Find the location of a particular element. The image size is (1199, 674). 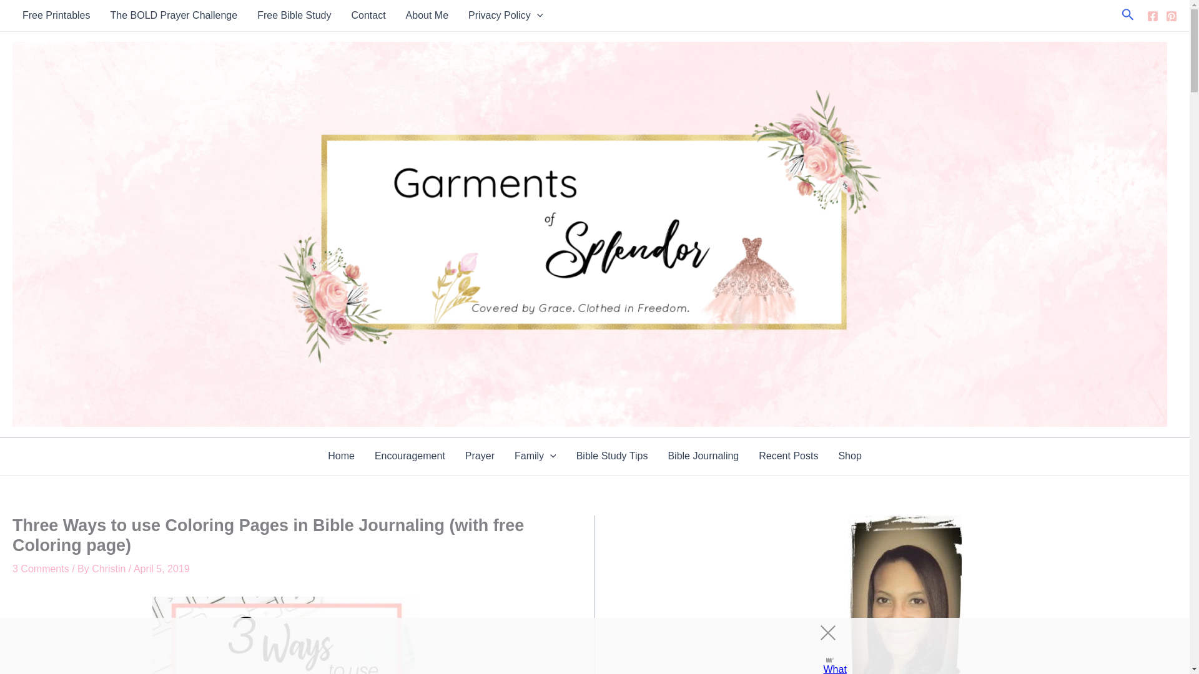

Bible Study Tips is located at coordinates (612, 456).